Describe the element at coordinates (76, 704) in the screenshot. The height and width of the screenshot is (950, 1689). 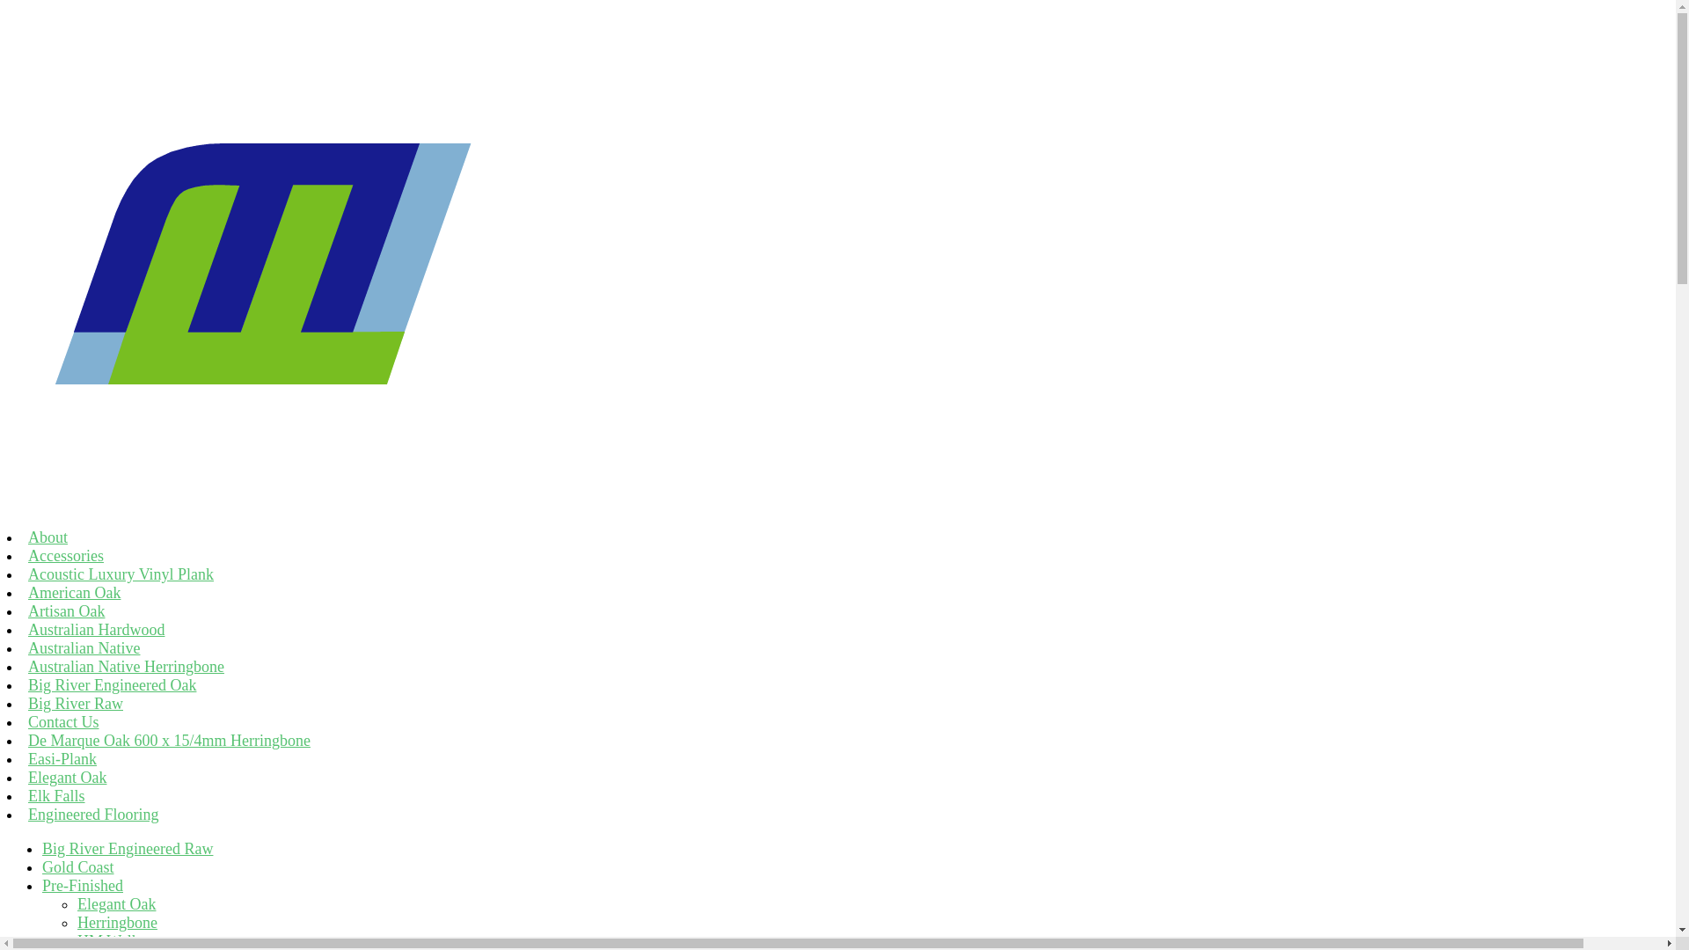
I see `Big River Raw` at that location.